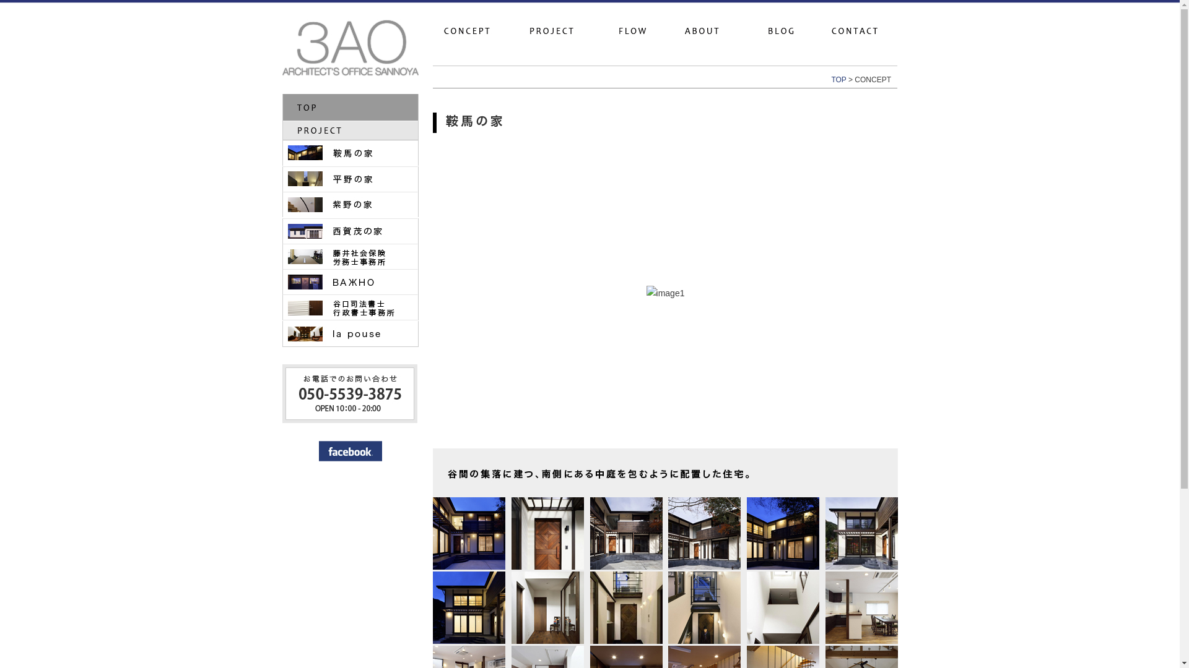  I want to click on la pouse, so click(351, 334).